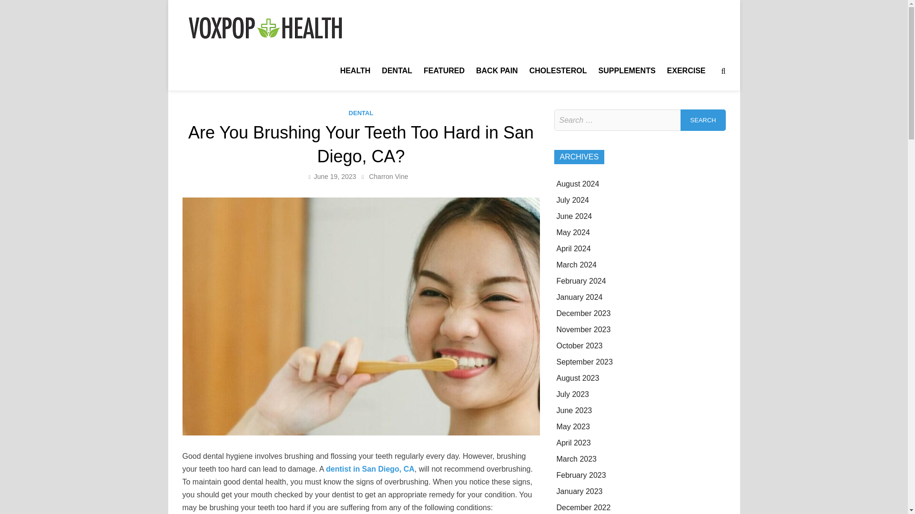 This screenshot has height=514, width=915. Describe the element at coordinates (396, 33) in the screenshot. I see `Voxpop Health` at that location.